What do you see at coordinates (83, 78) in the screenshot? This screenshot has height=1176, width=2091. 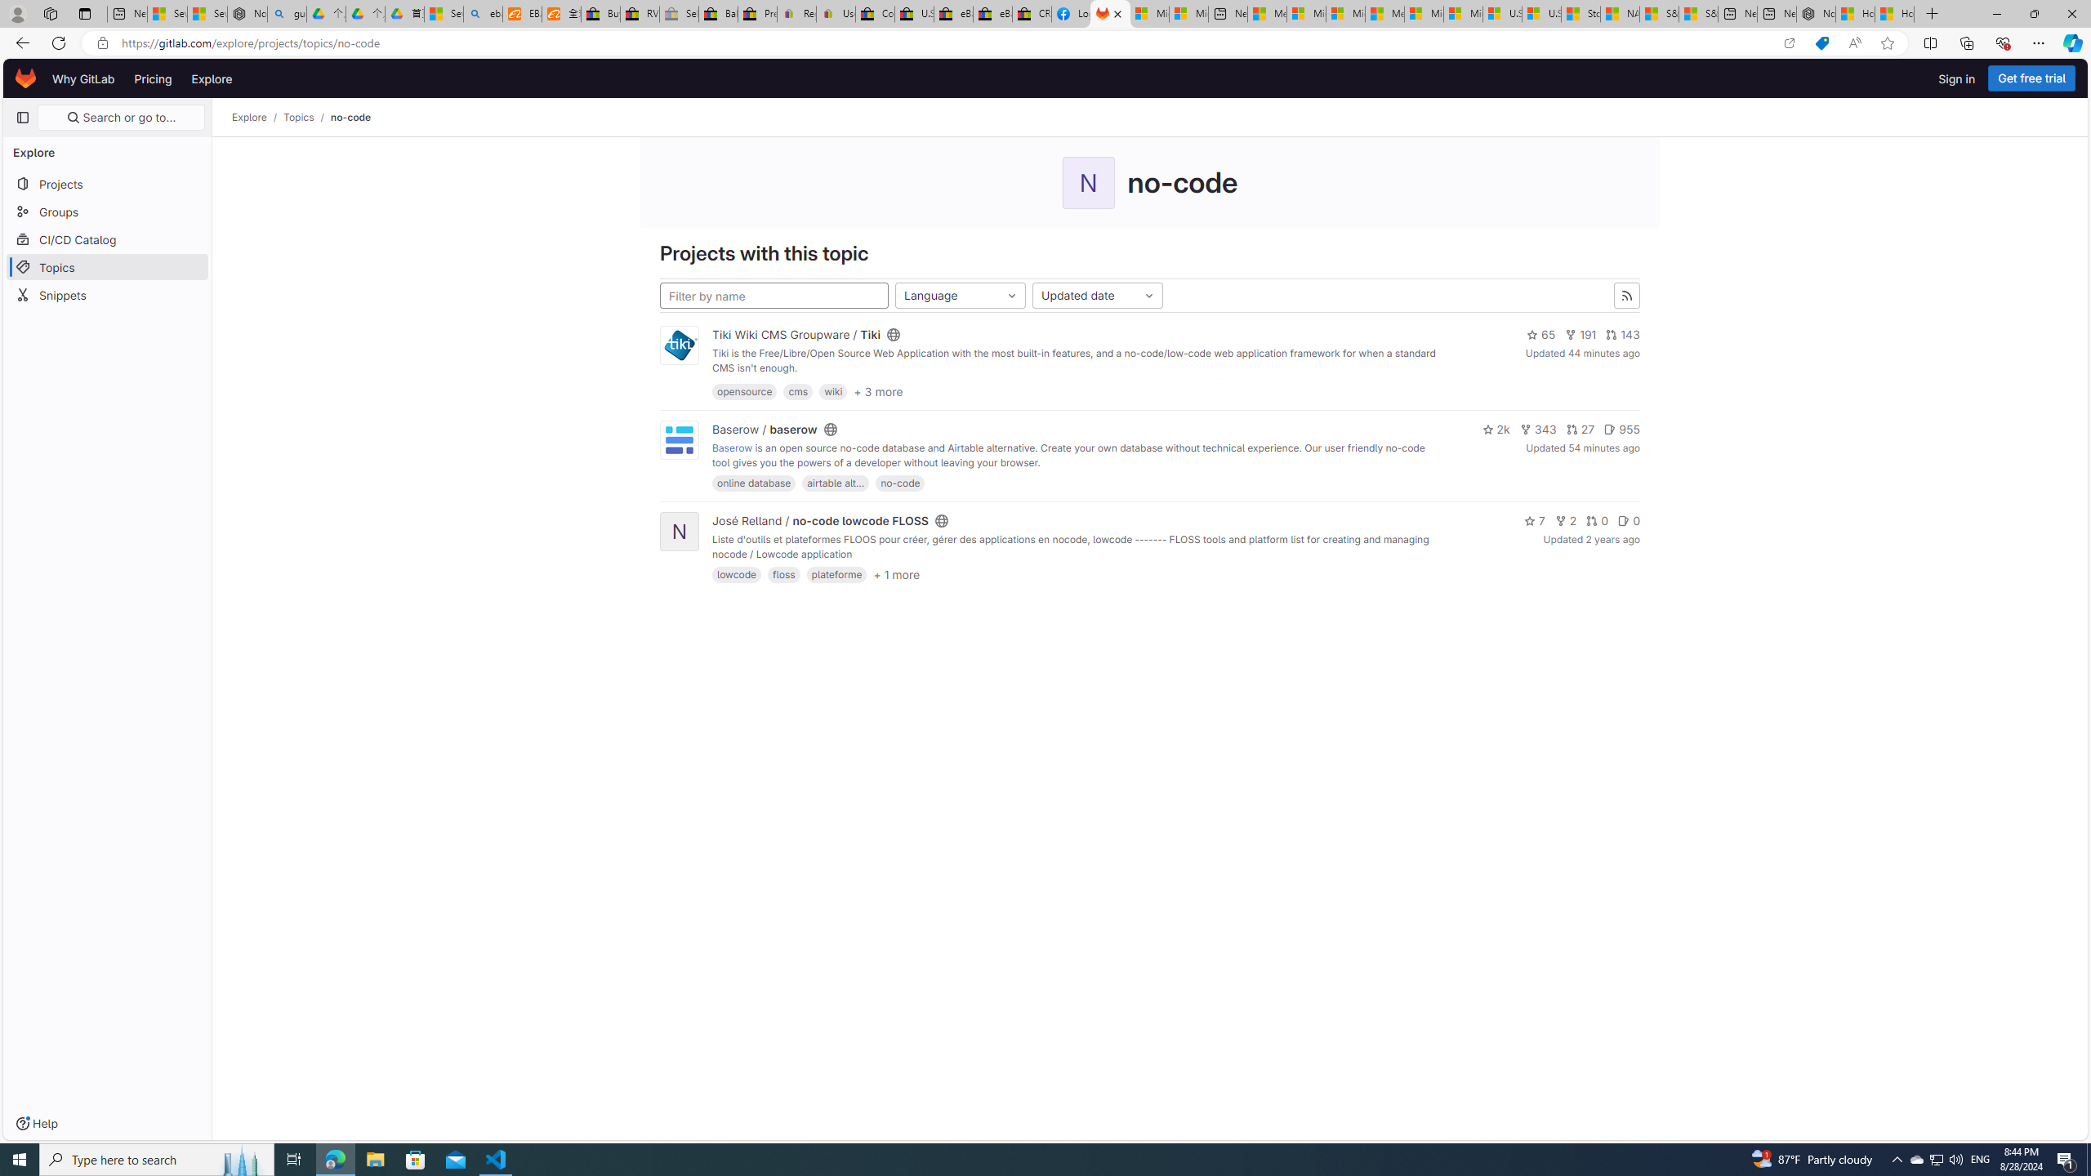 I see `Why GitLab` at bounding box center [83, 78].